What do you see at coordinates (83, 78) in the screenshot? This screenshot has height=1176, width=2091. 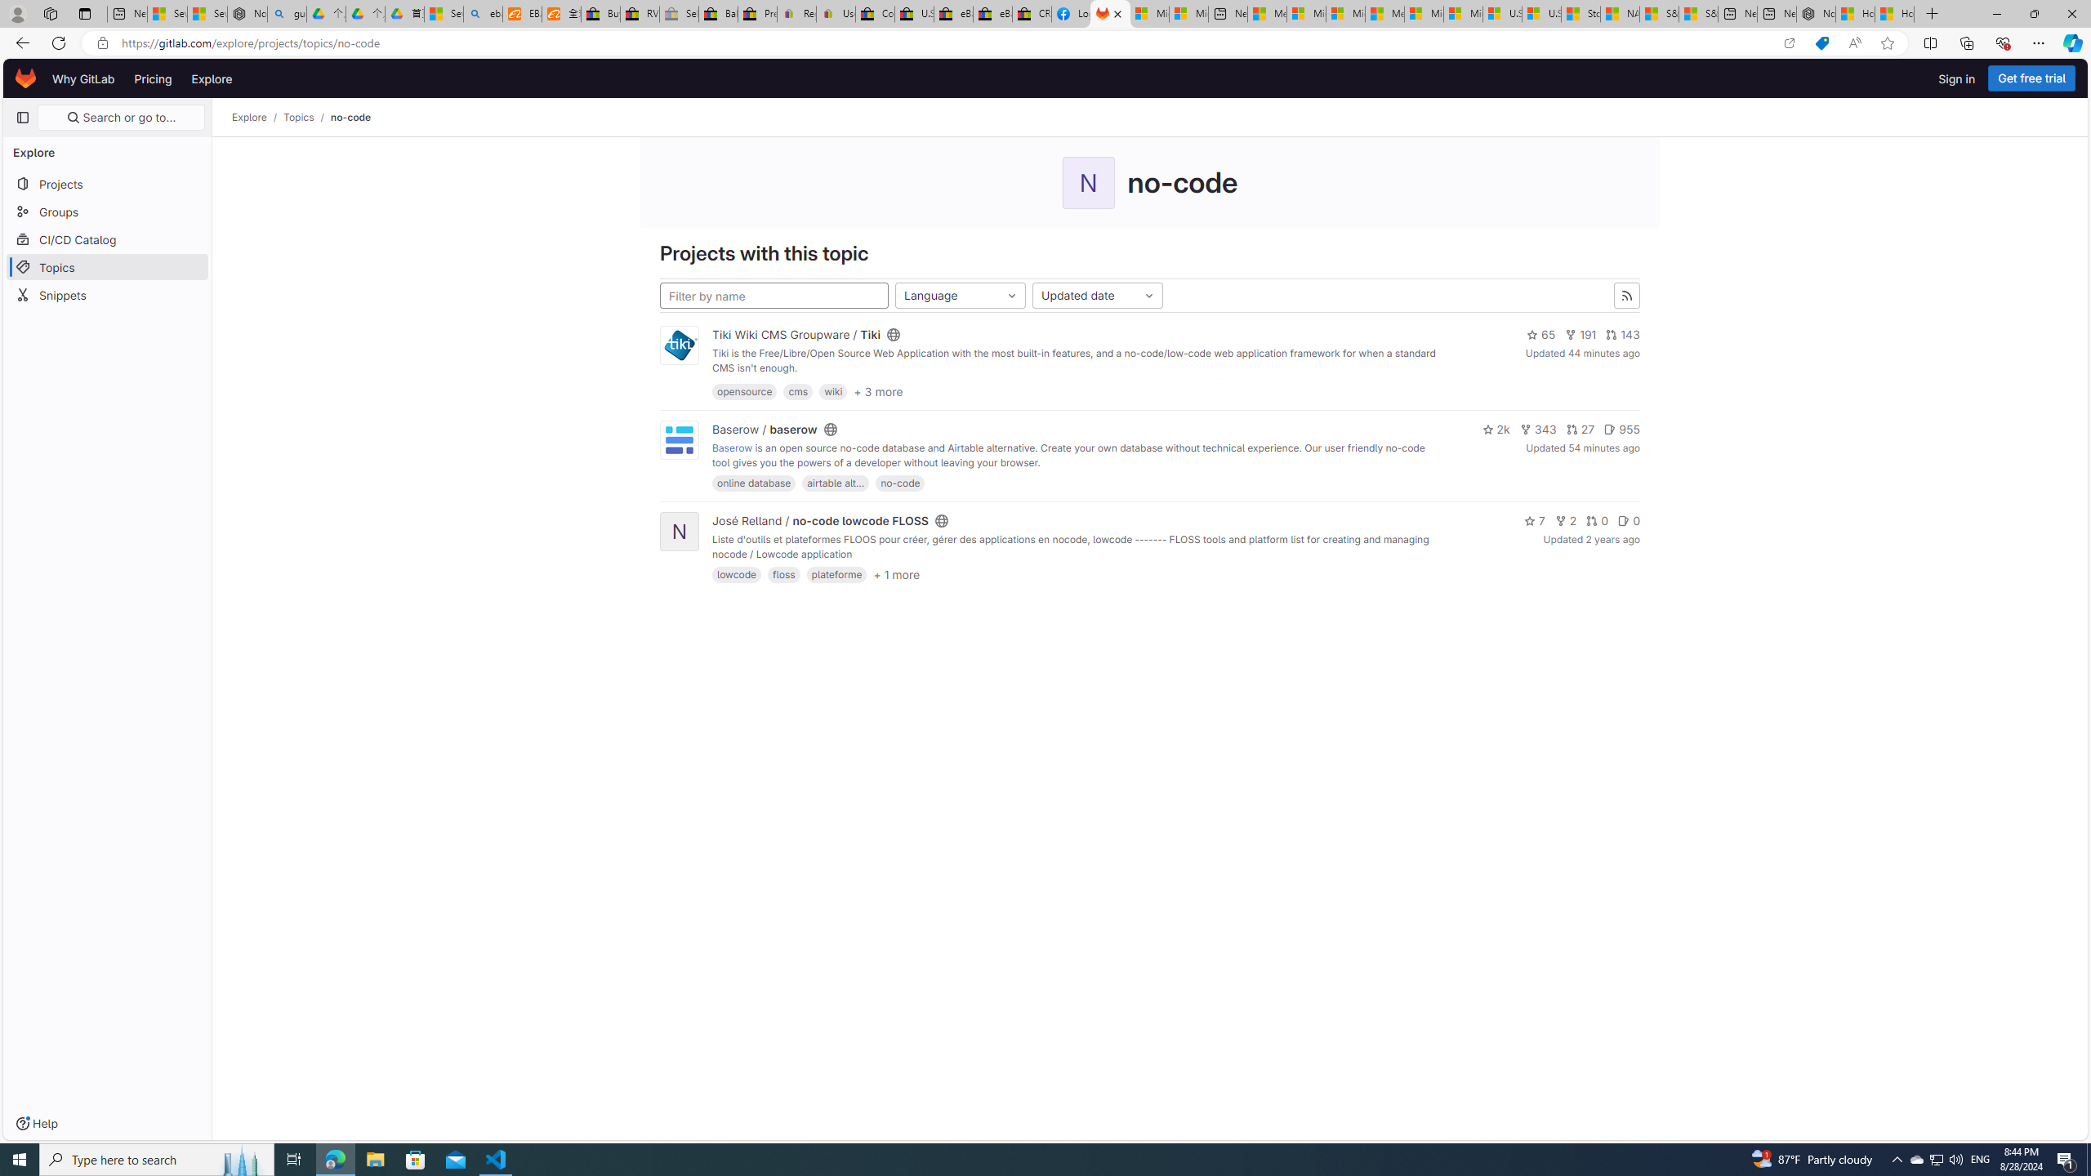 I see `Why GitLab` at bounding box center [83, 78].